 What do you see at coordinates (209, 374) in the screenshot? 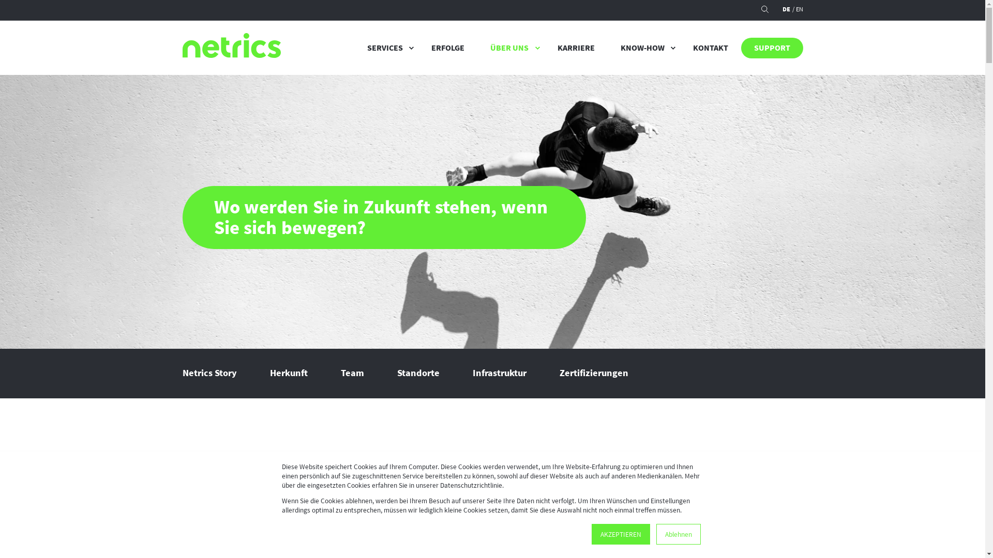
I see `Netrics Story` at bounding box center [209, 374].